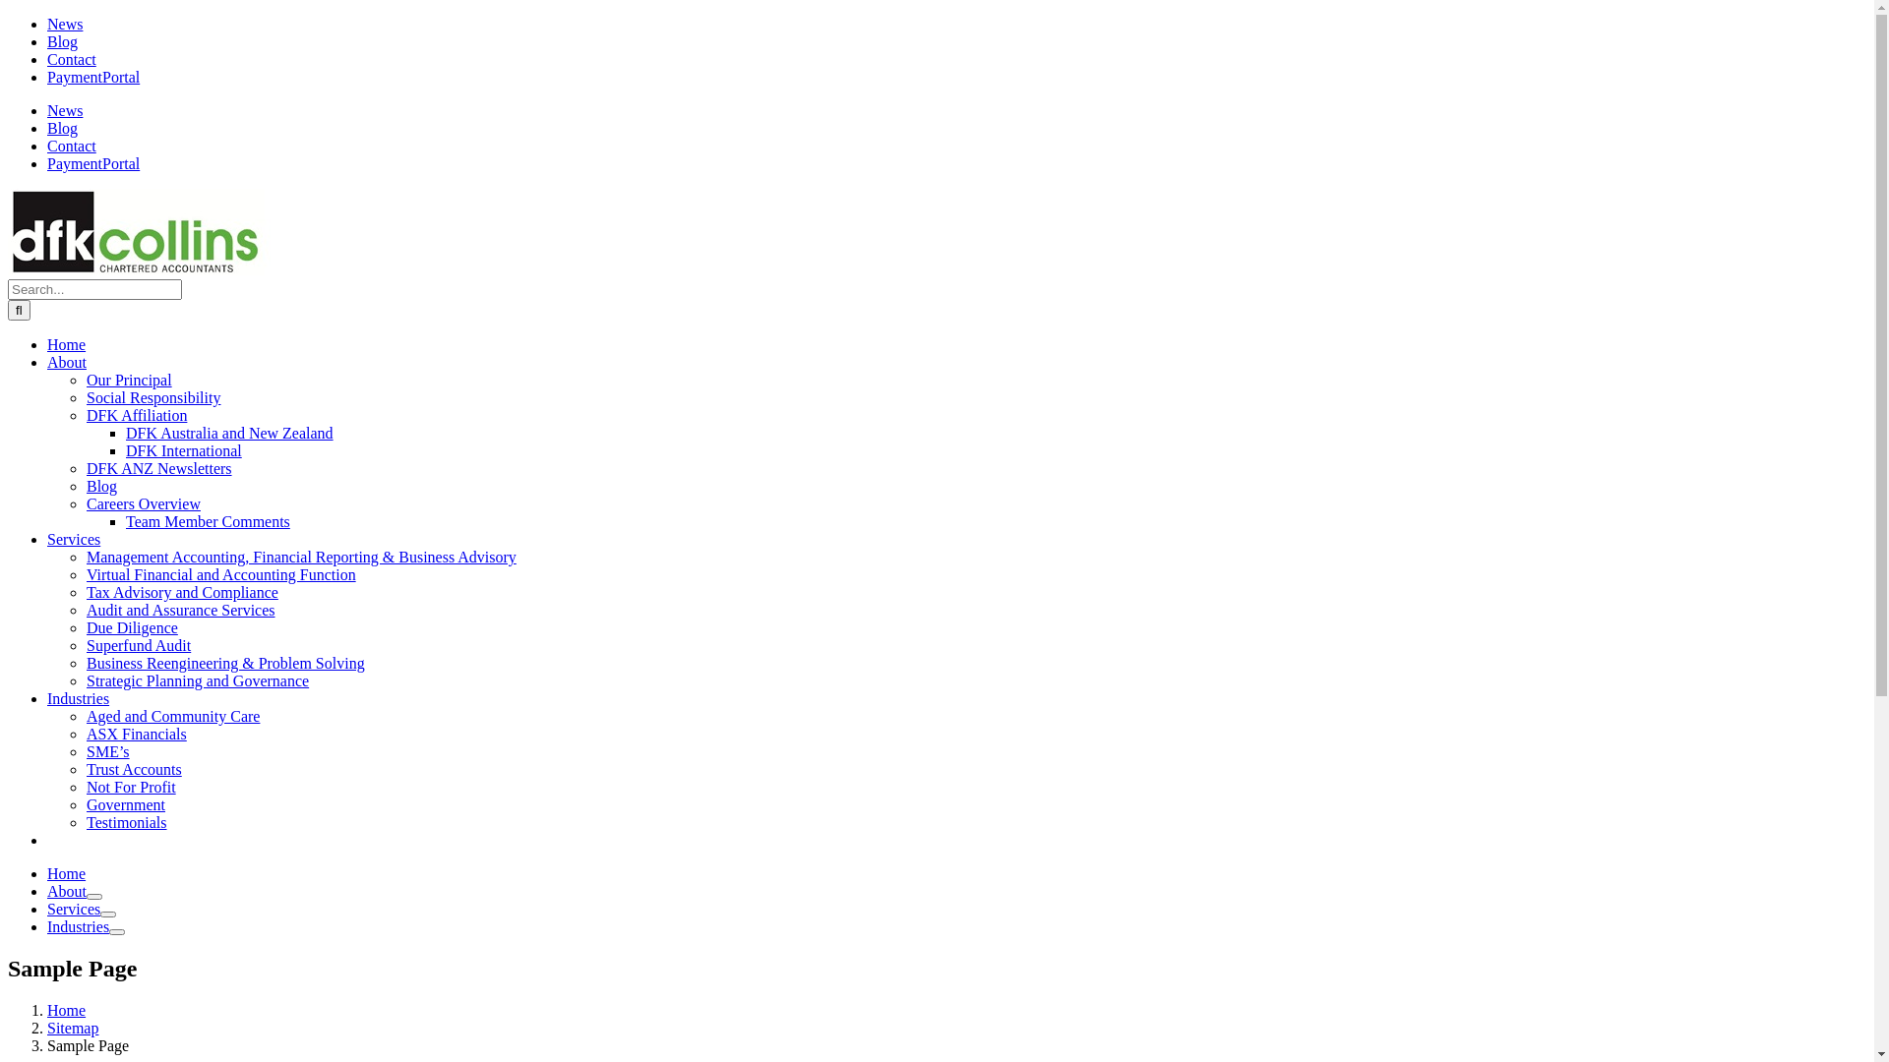  Describe the element at coordinates (153, 397) in the screenshot. I see `Social Responsibility` at that location.